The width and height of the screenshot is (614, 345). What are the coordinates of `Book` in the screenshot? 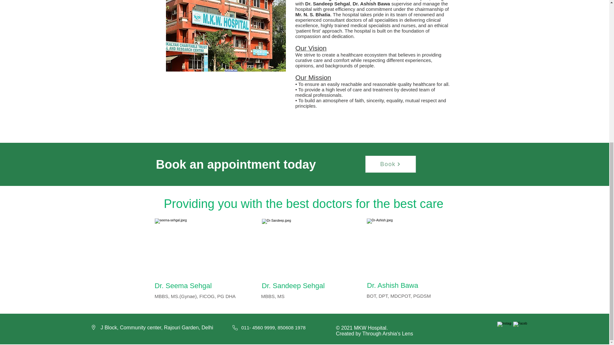 It's located at (391, 164).